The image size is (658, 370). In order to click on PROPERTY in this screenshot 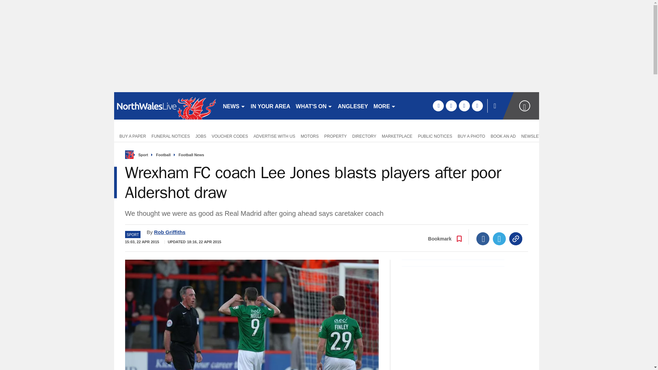, I will do `click(335, 136)`.